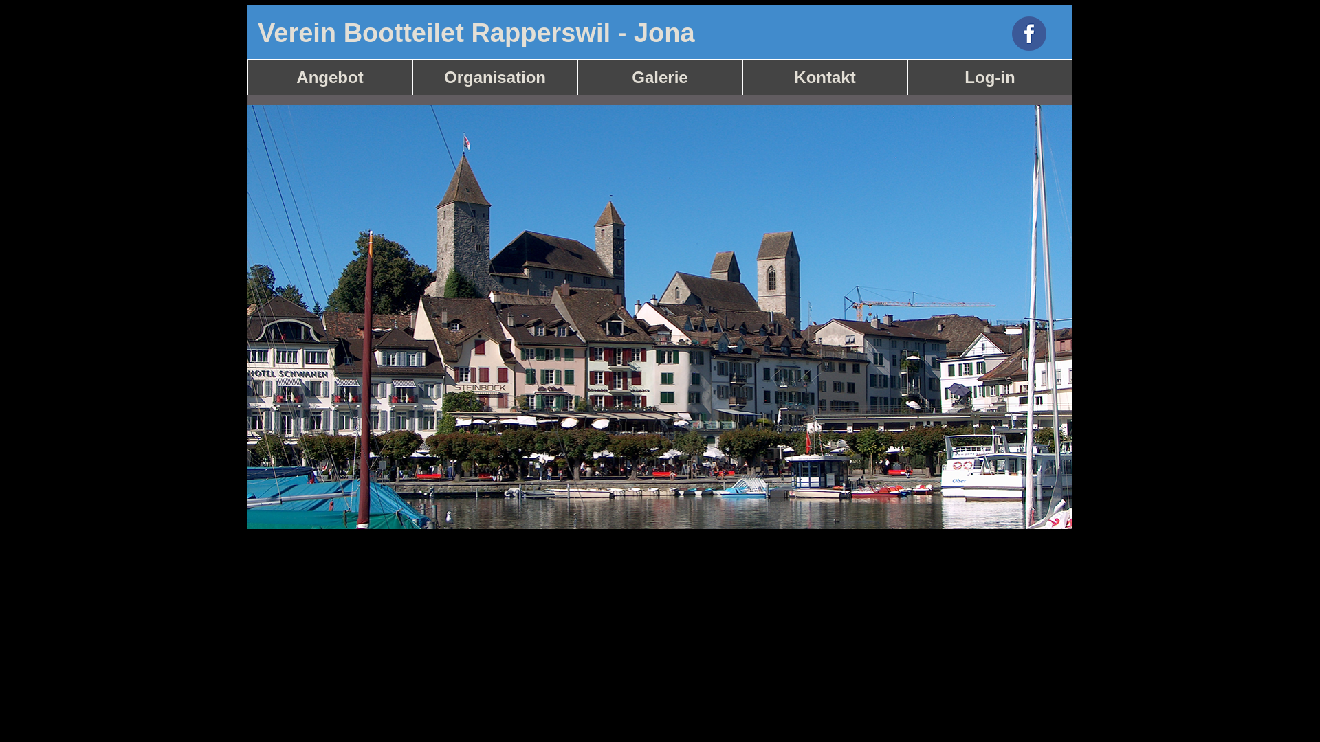  Describe the element at coordinates (495, 78) in the screenshot. I see `Organisation` at that location.